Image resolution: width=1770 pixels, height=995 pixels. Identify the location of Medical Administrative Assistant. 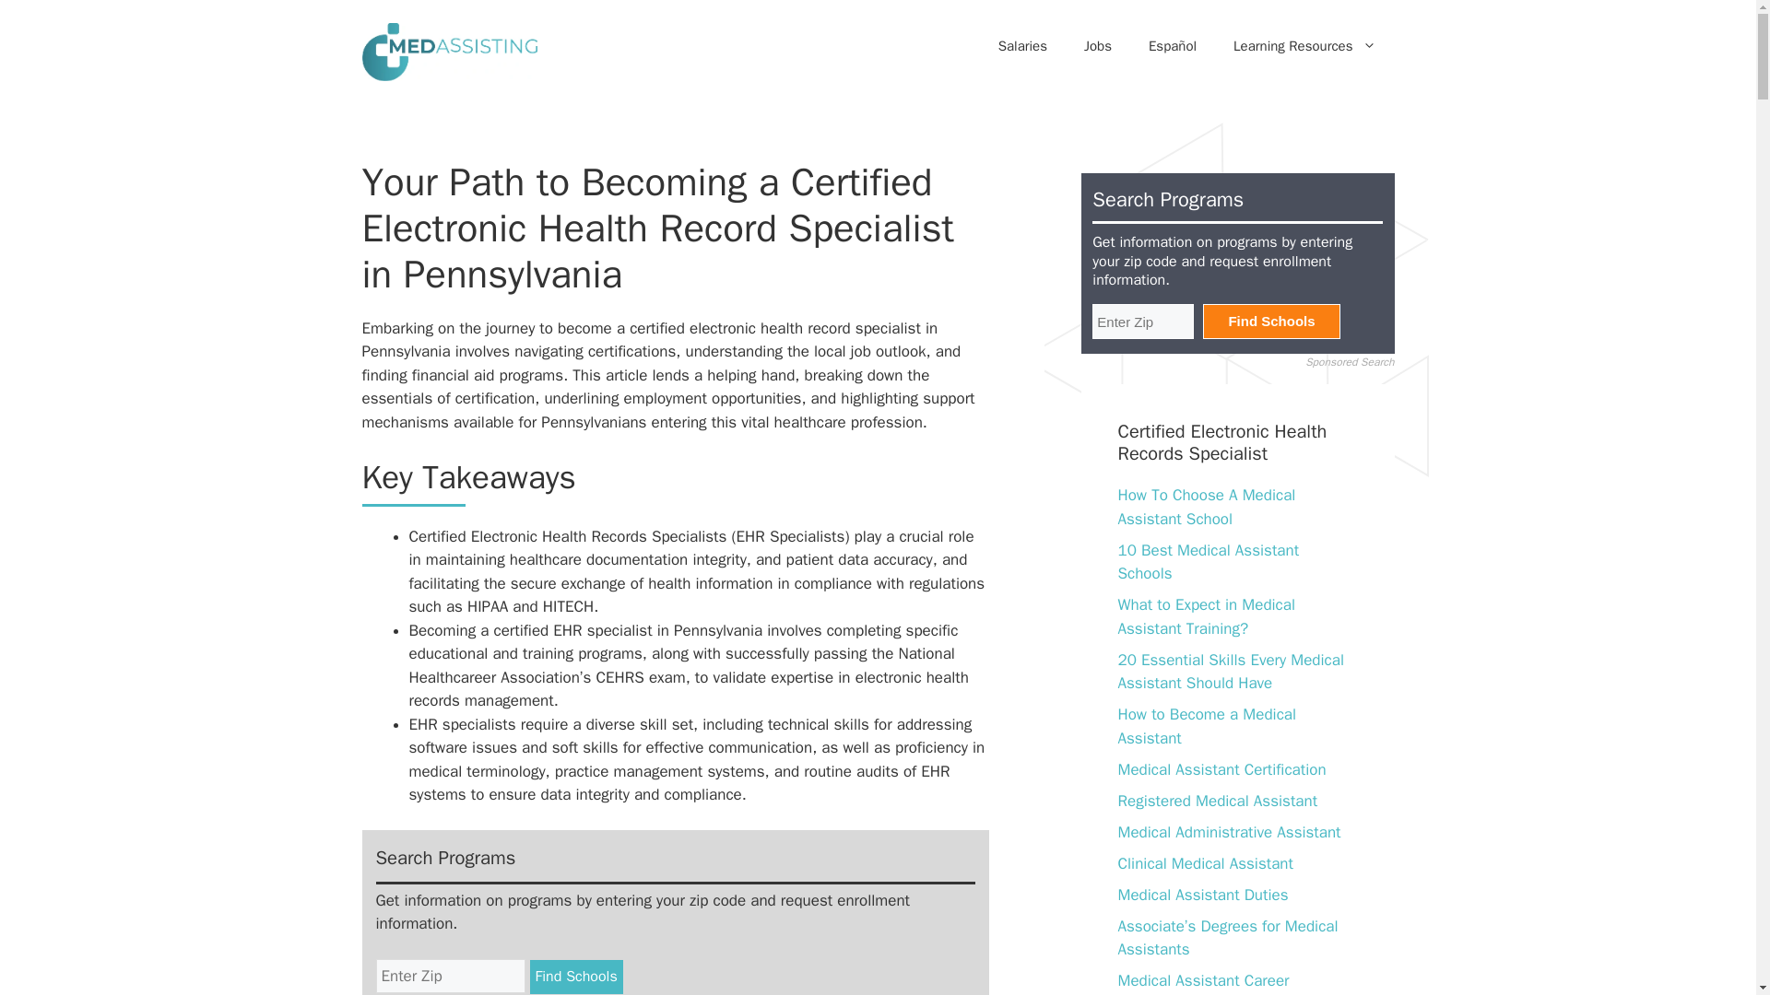
(1228, 832).